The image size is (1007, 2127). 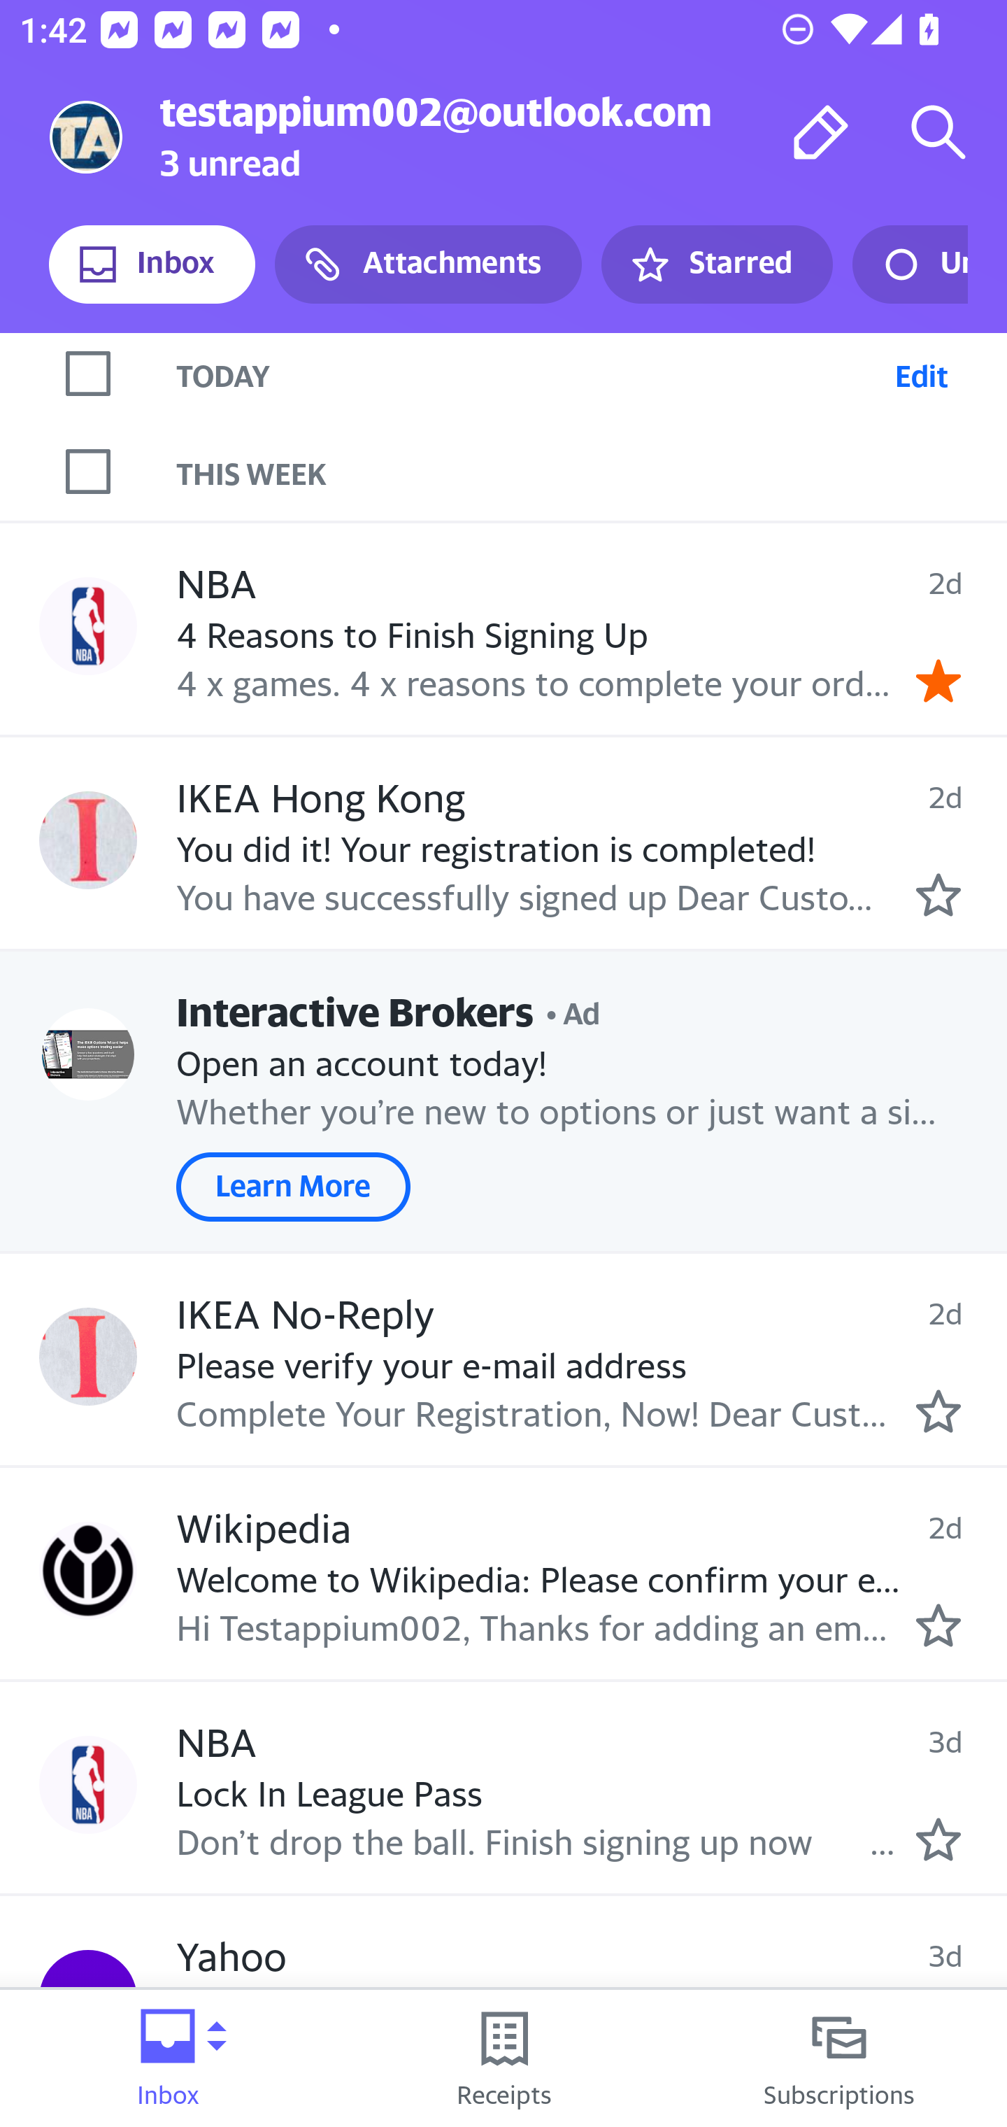 I want to click on Mark as starred., so click(x=938, y=1839).